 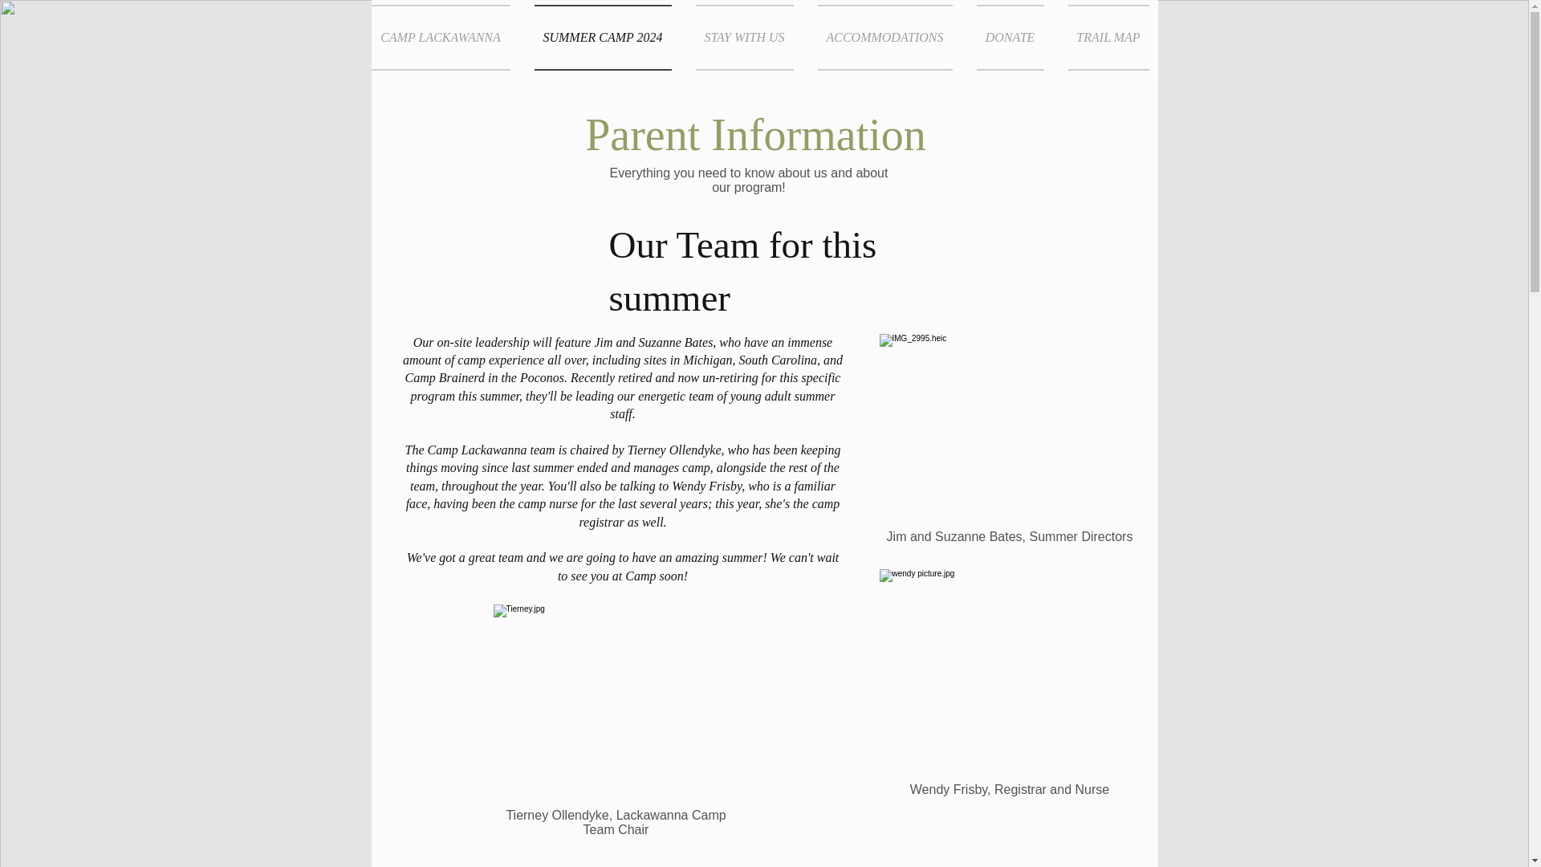 I want to click on STAY WITH US, so click(x=745, y=37).